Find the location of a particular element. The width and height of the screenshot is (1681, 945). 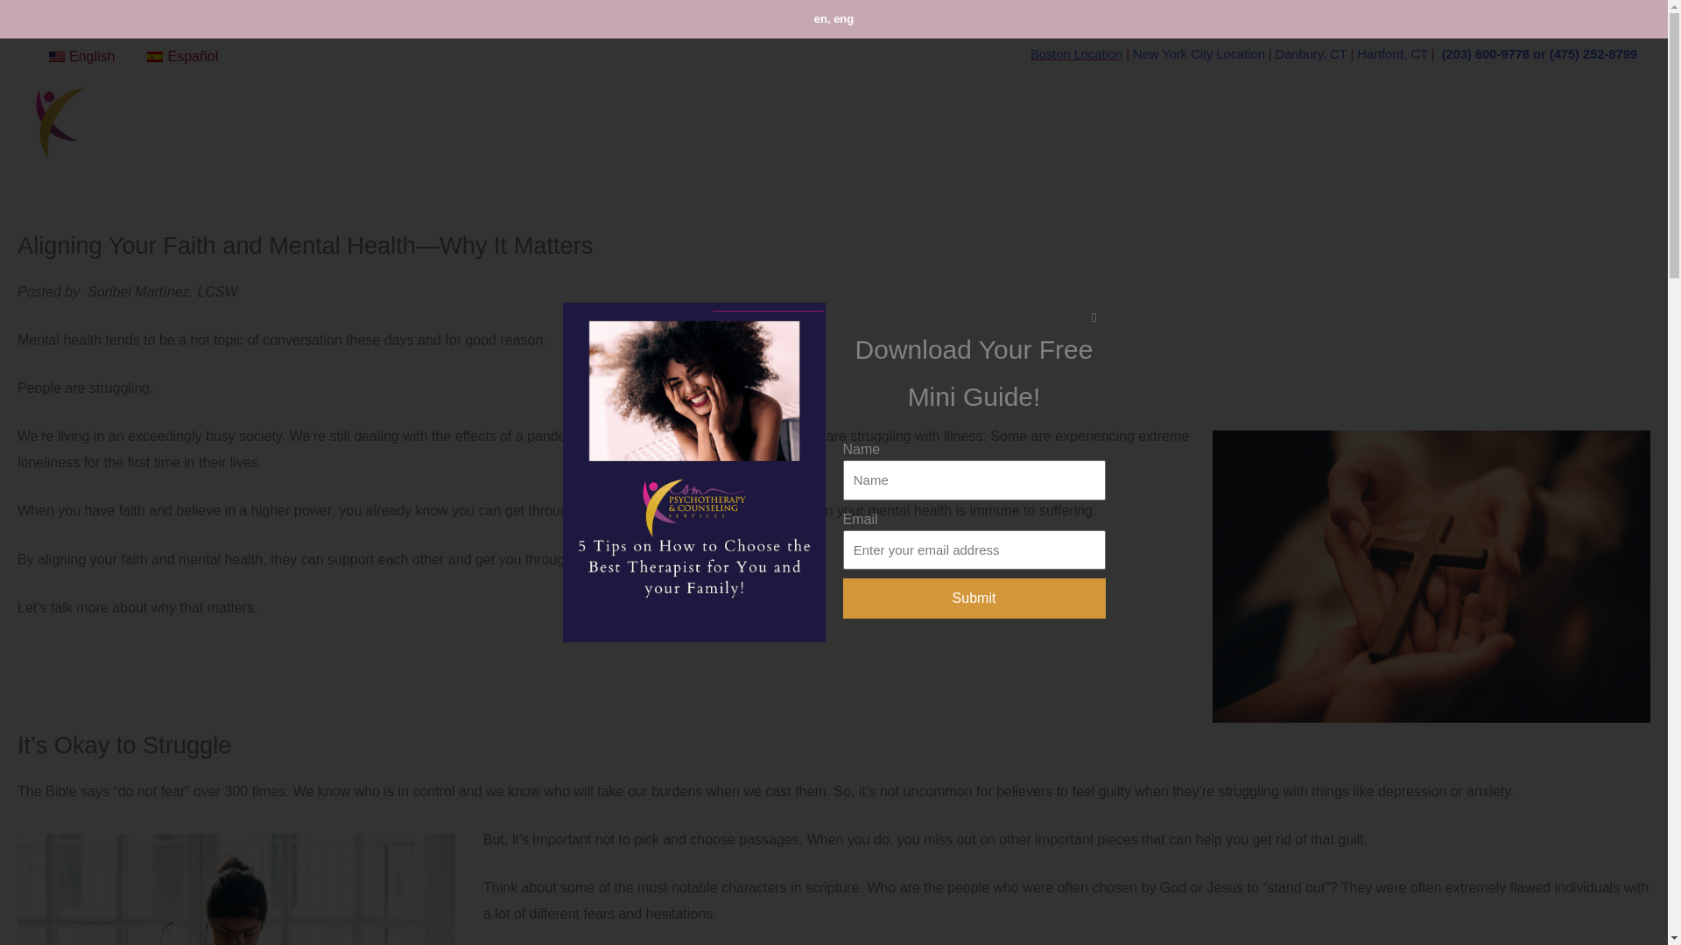

English is located at coordinates (79, 56).